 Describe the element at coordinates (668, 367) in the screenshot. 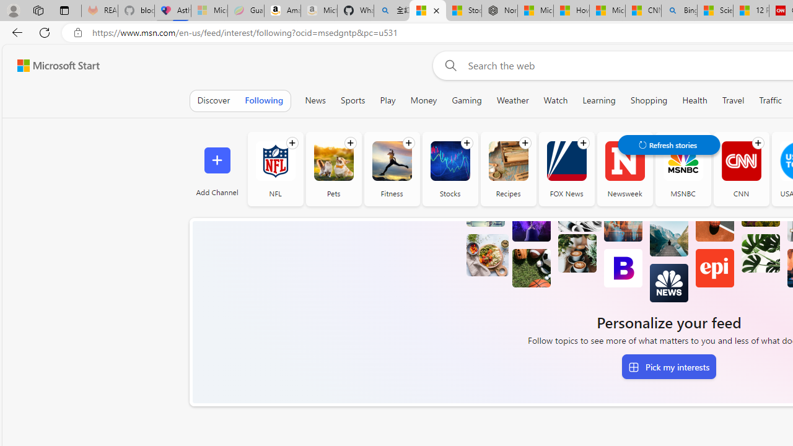

I see `Pick my interests` at that location.